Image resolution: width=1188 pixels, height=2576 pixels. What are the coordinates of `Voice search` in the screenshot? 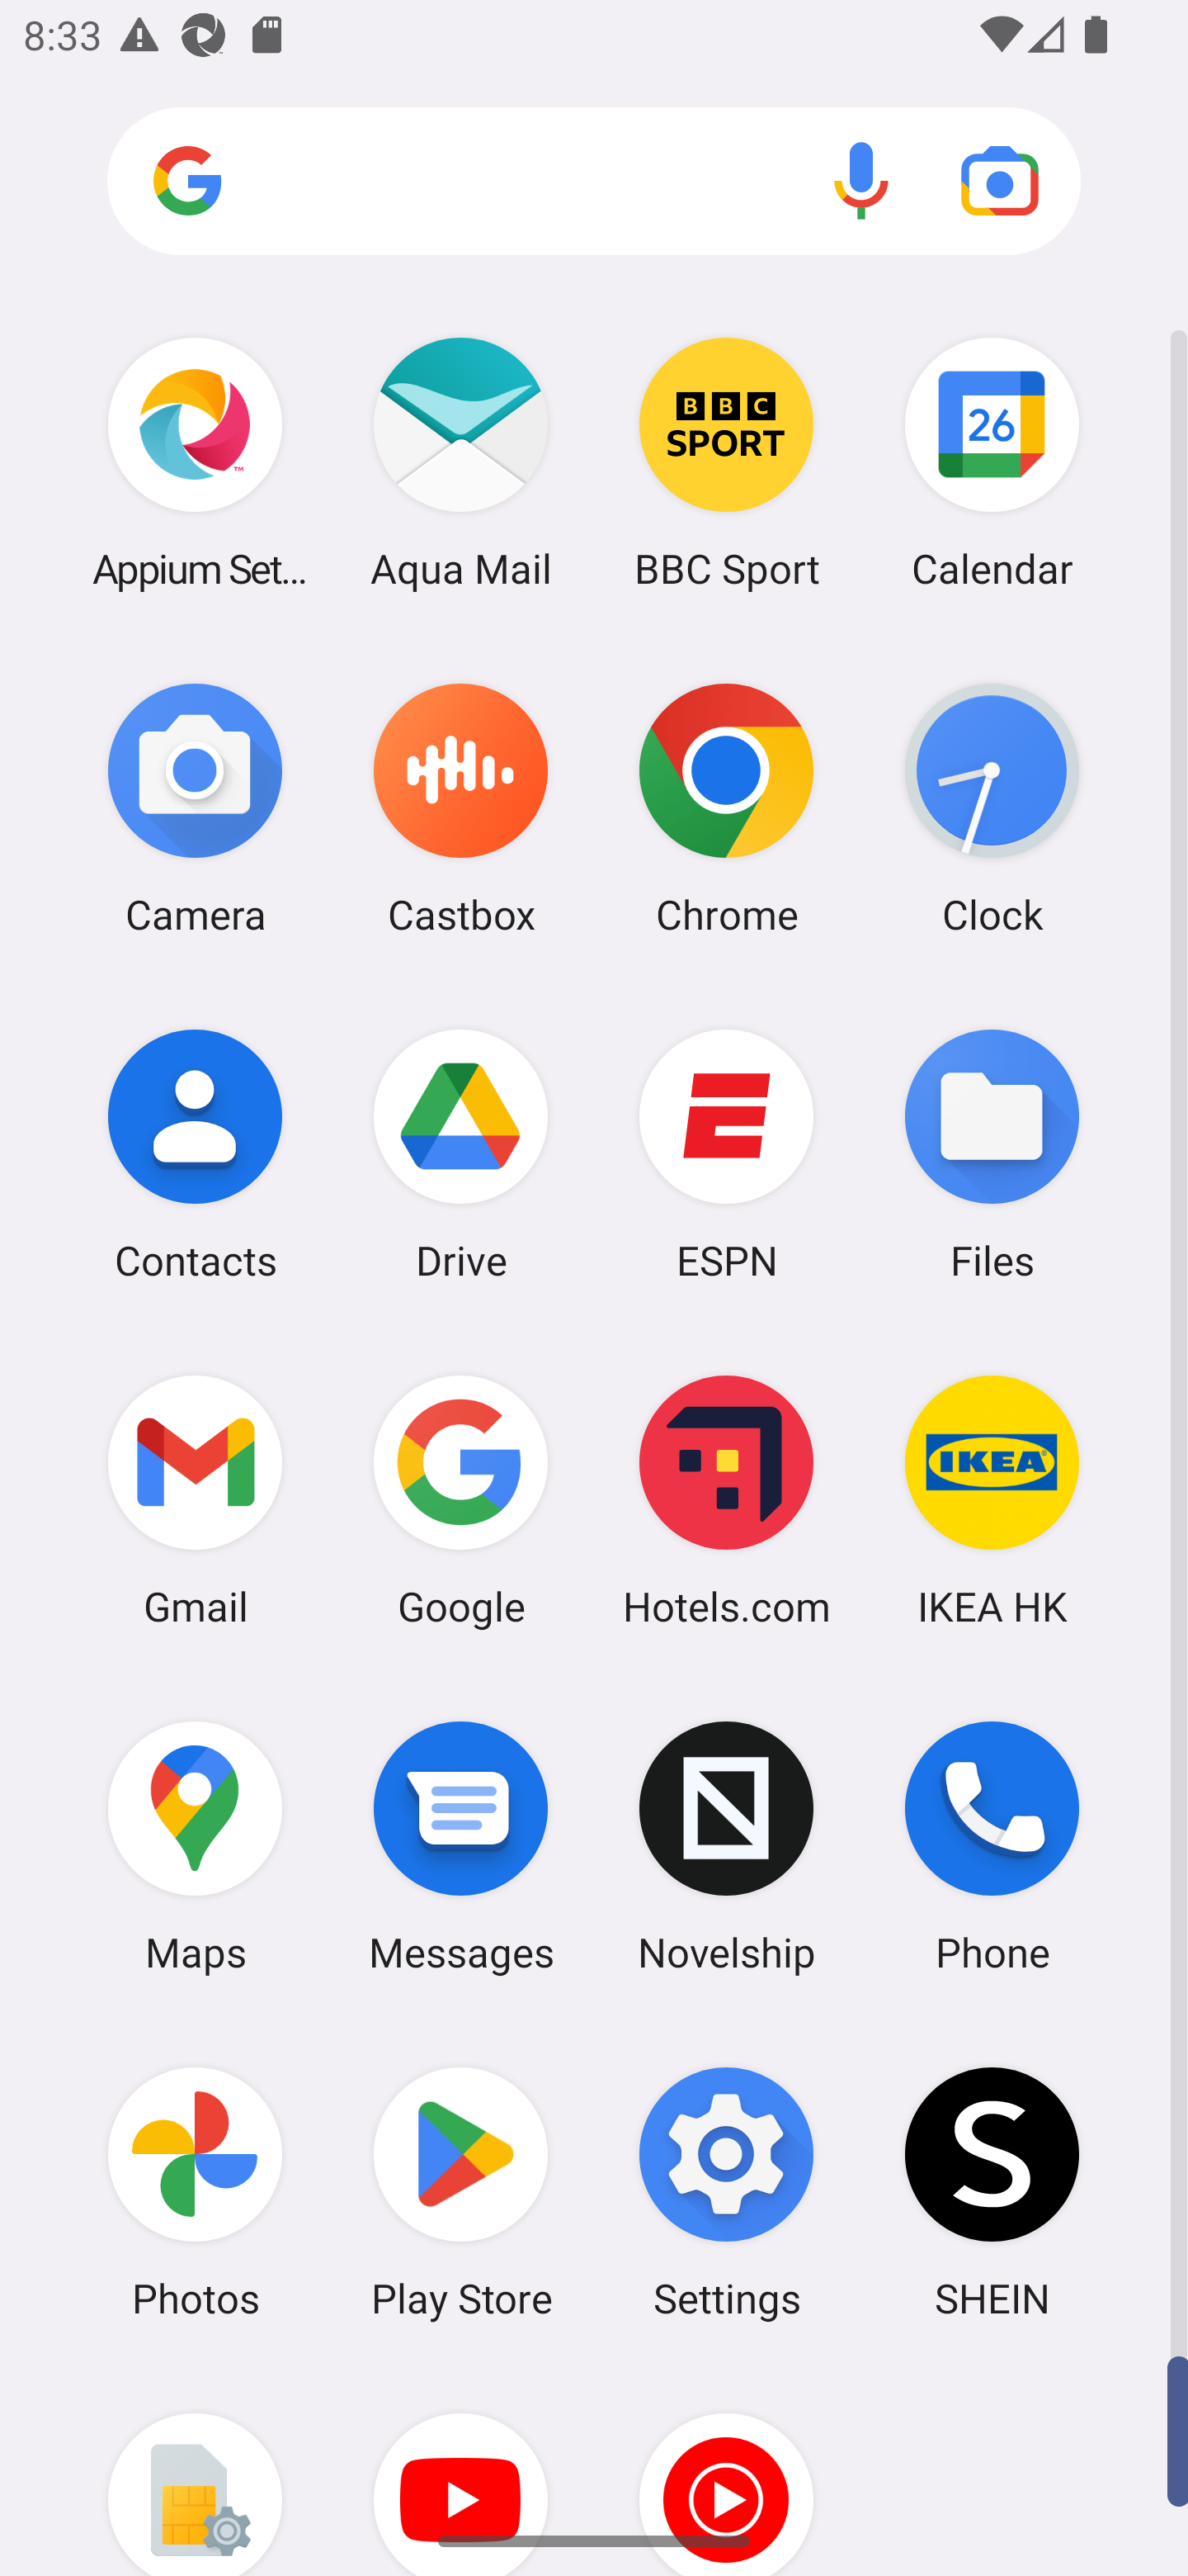 It's located at (861, 180).